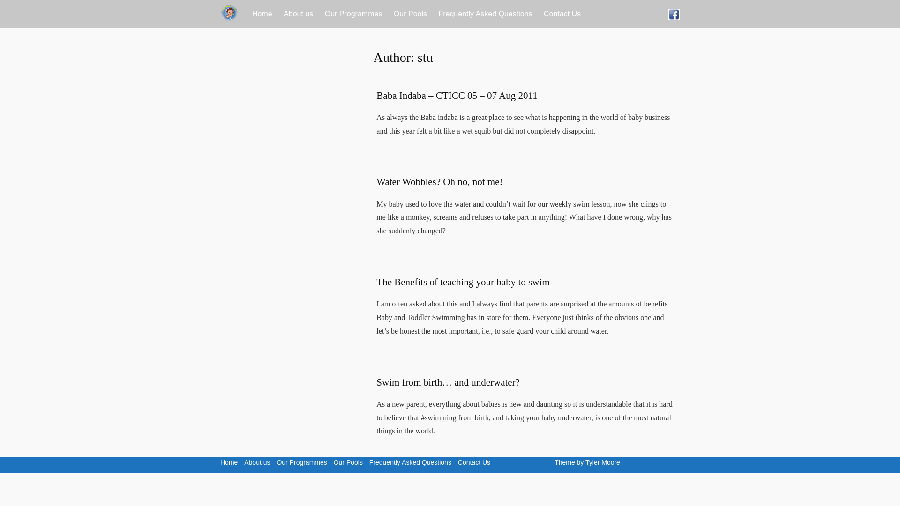  What do you see at coordinates (674, 14) in the screenshot?
I see `Follow Us on Facebook` at bounding box center [674, 14].